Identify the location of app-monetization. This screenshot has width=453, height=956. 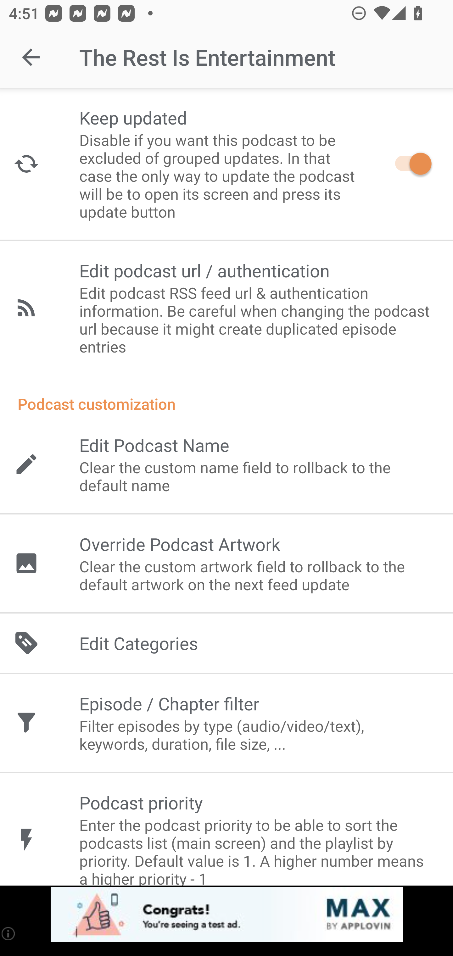
(226, 915).